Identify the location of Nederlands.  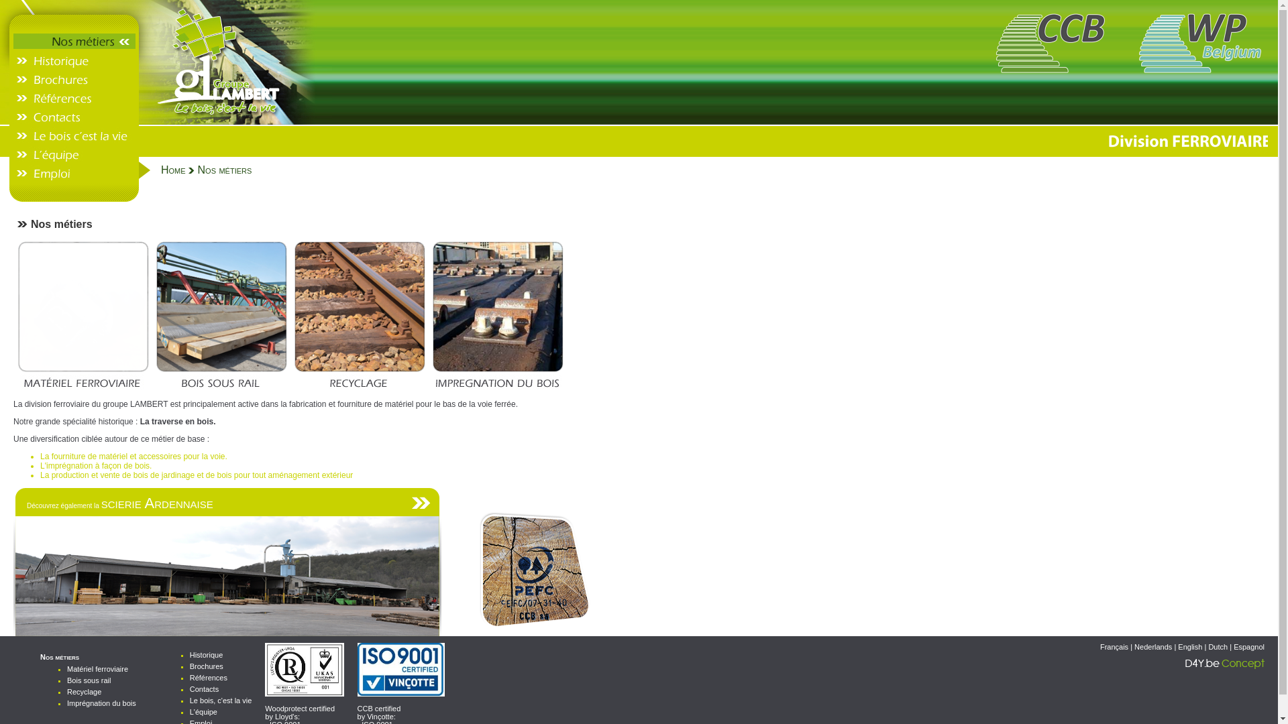
(1153, 647).